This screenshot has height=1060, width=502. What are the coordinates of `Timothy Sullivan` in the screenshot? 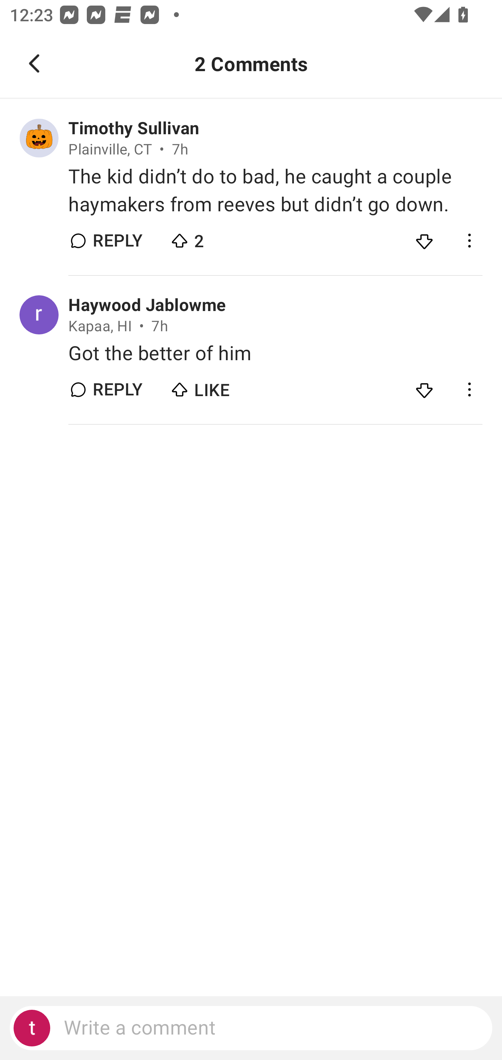 It's located at (134, 129).